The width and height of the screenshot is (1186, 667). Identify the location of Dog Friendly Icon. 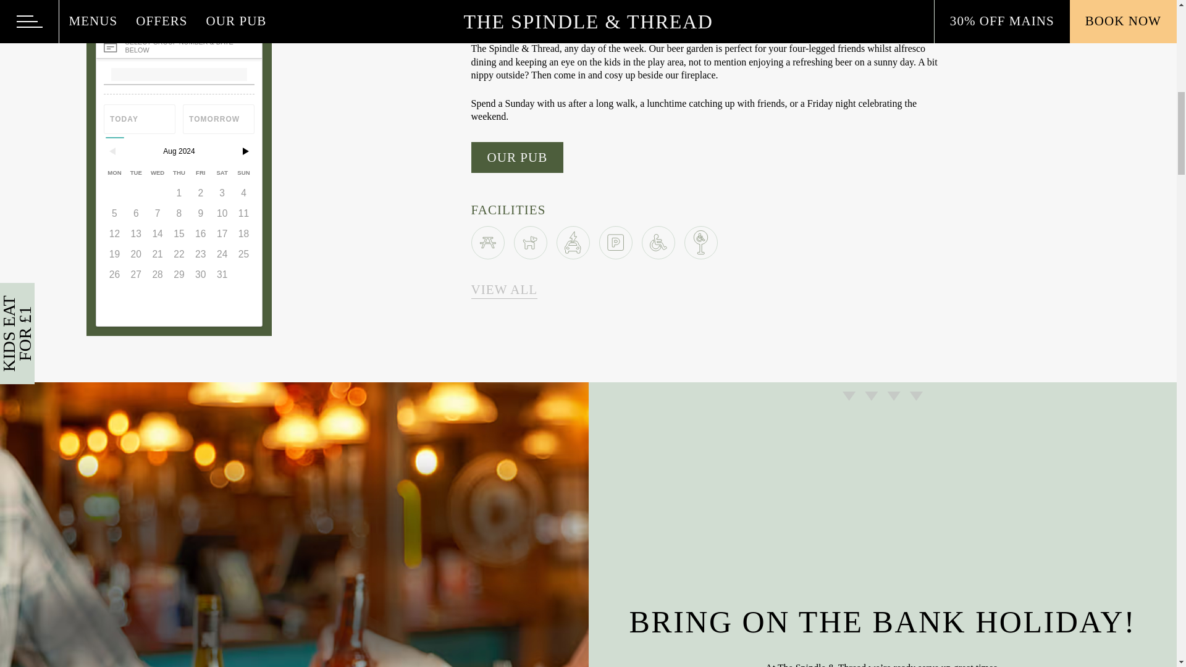
(530, 242).